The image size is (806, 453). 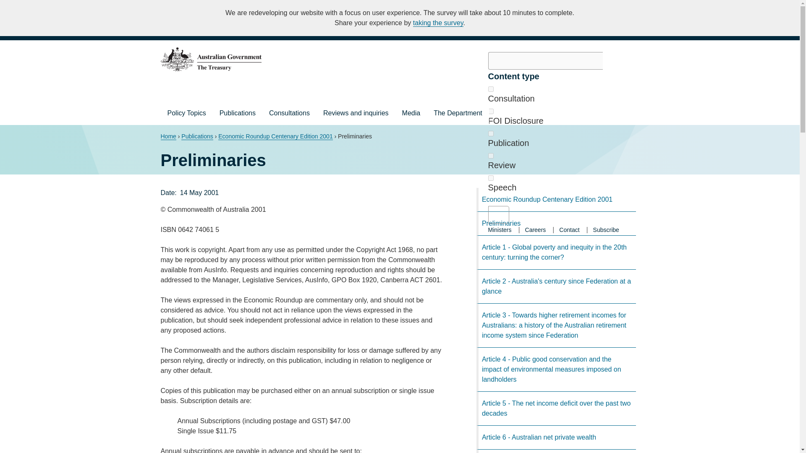 What do you see at coordinates (458, 113) in the screenshot?
I see `The Department` at bounding box center [458, 113].